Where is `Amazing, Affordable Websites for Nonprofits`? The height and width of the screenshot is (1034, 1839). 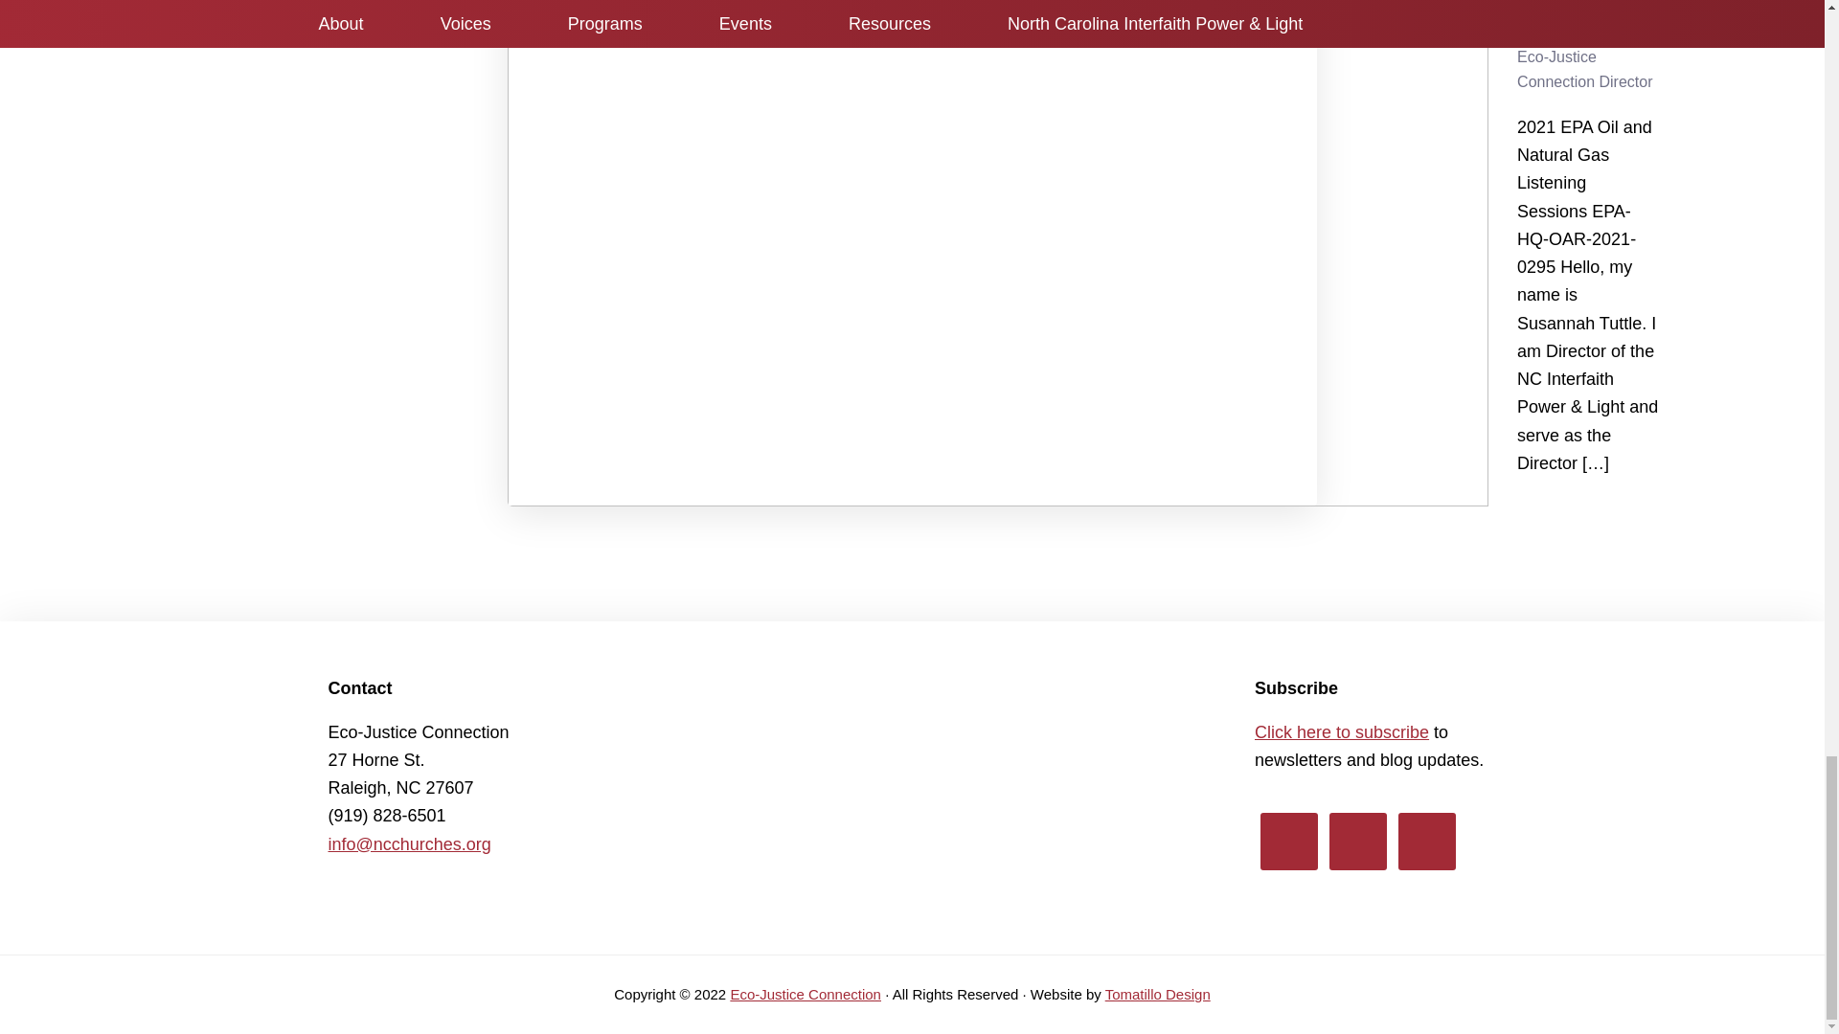 Amazing, Affordable Websites for Nonprofits is located at coordinates (1157, 994).